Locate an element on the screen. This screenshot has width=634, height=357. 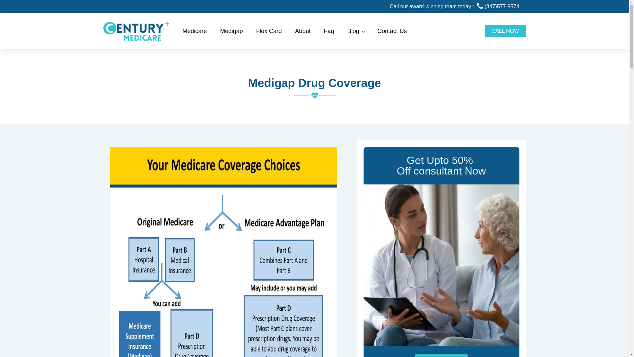
Check Avaliability is located at coordinates (441, 356).